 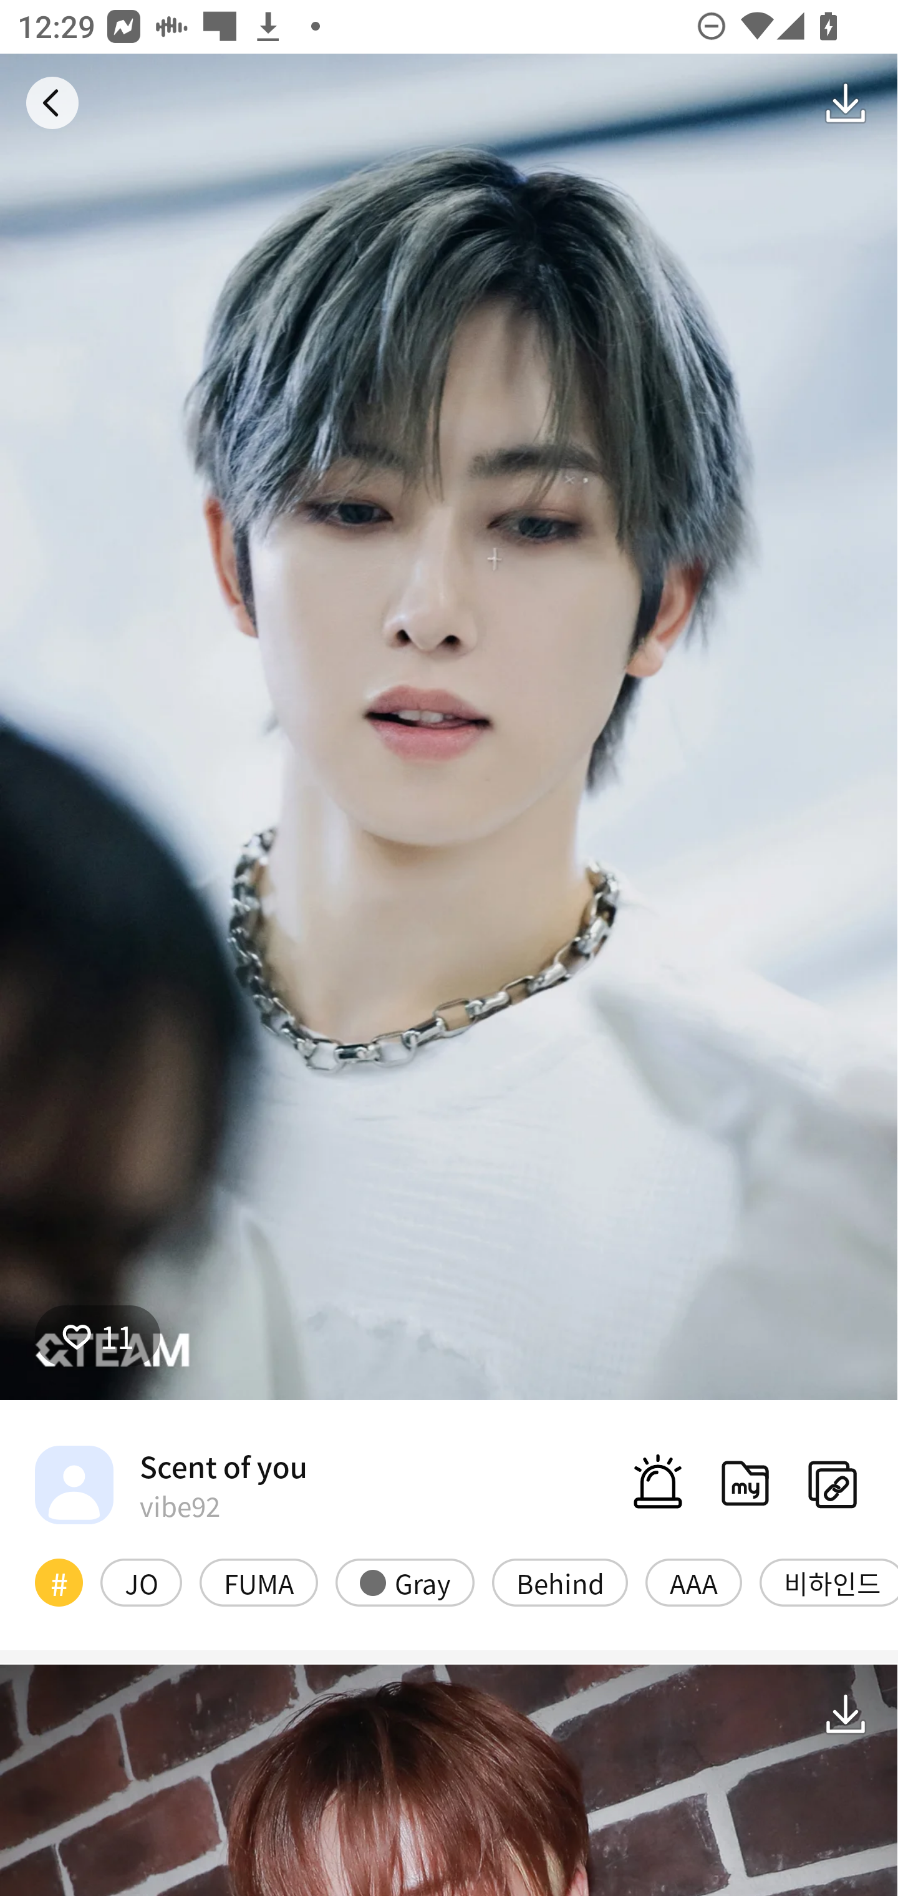 What do you see at coordinates (97, 1335) in the screenshot?
I see `11` at bounding box center [97, 1335].